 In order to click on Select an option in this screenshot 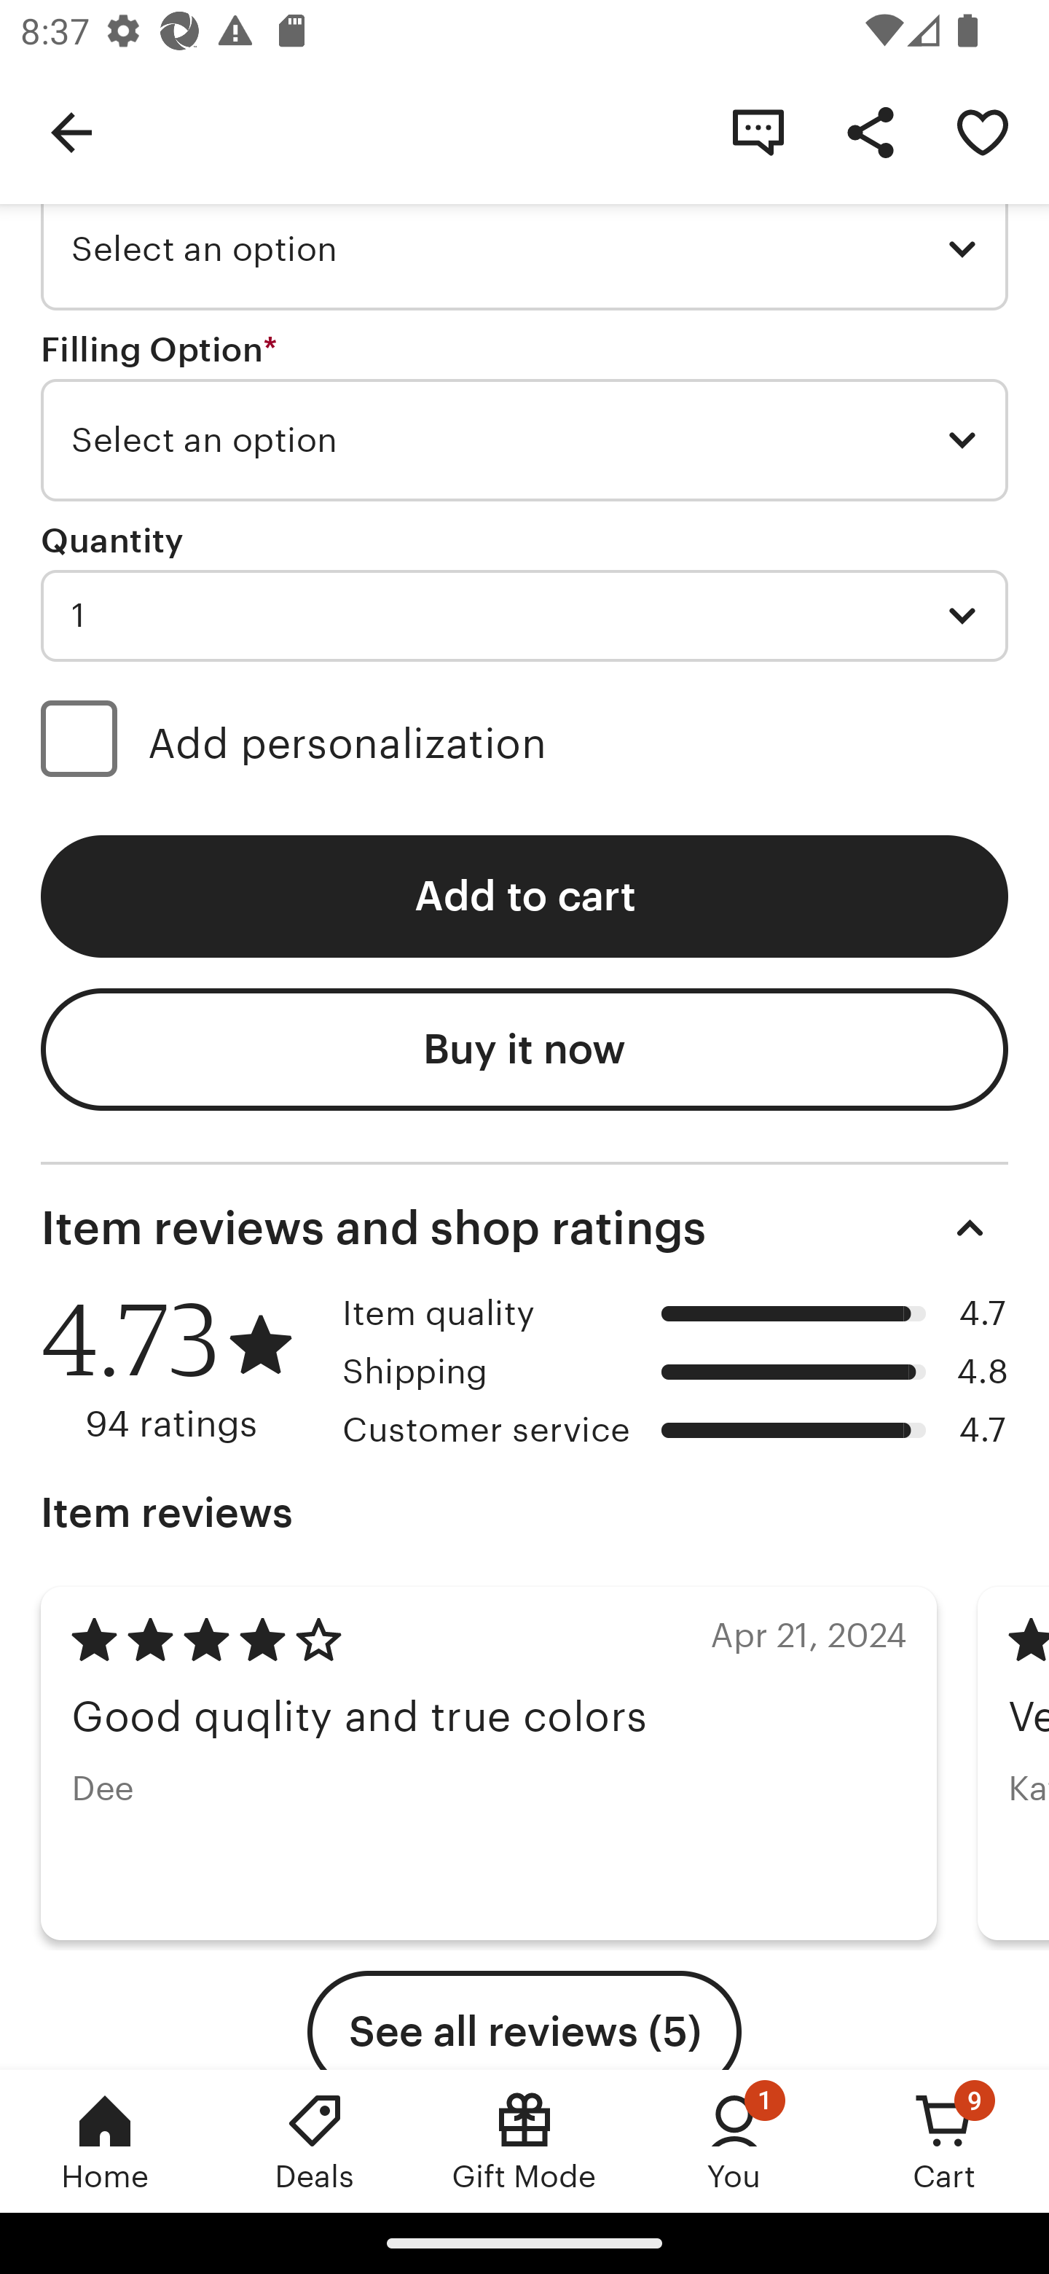, I will do `click(524, 249)`.